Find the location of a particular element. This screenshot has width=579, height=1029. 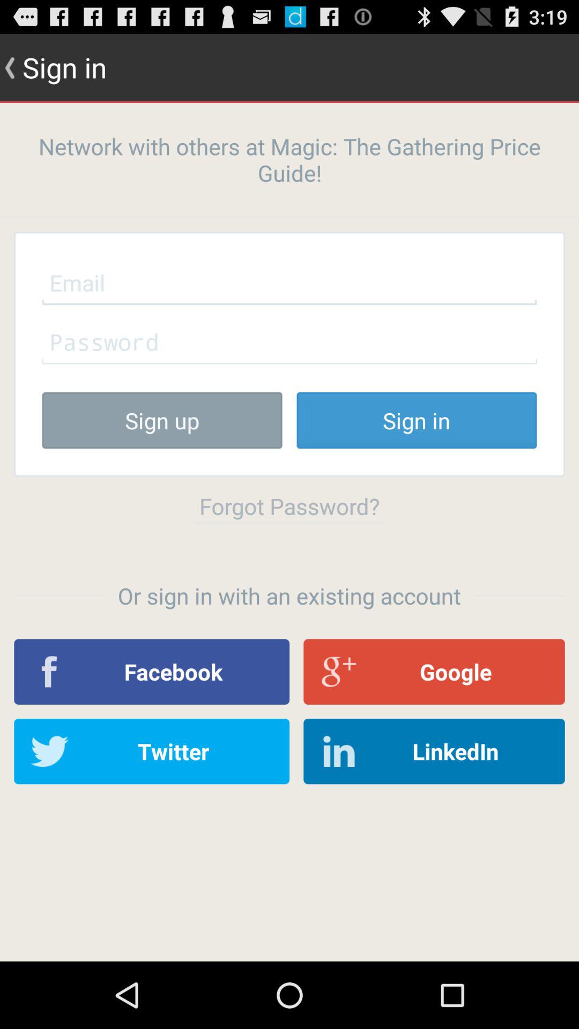

turn on app to the right of the twitter icon is located at coordinates (434, 751).